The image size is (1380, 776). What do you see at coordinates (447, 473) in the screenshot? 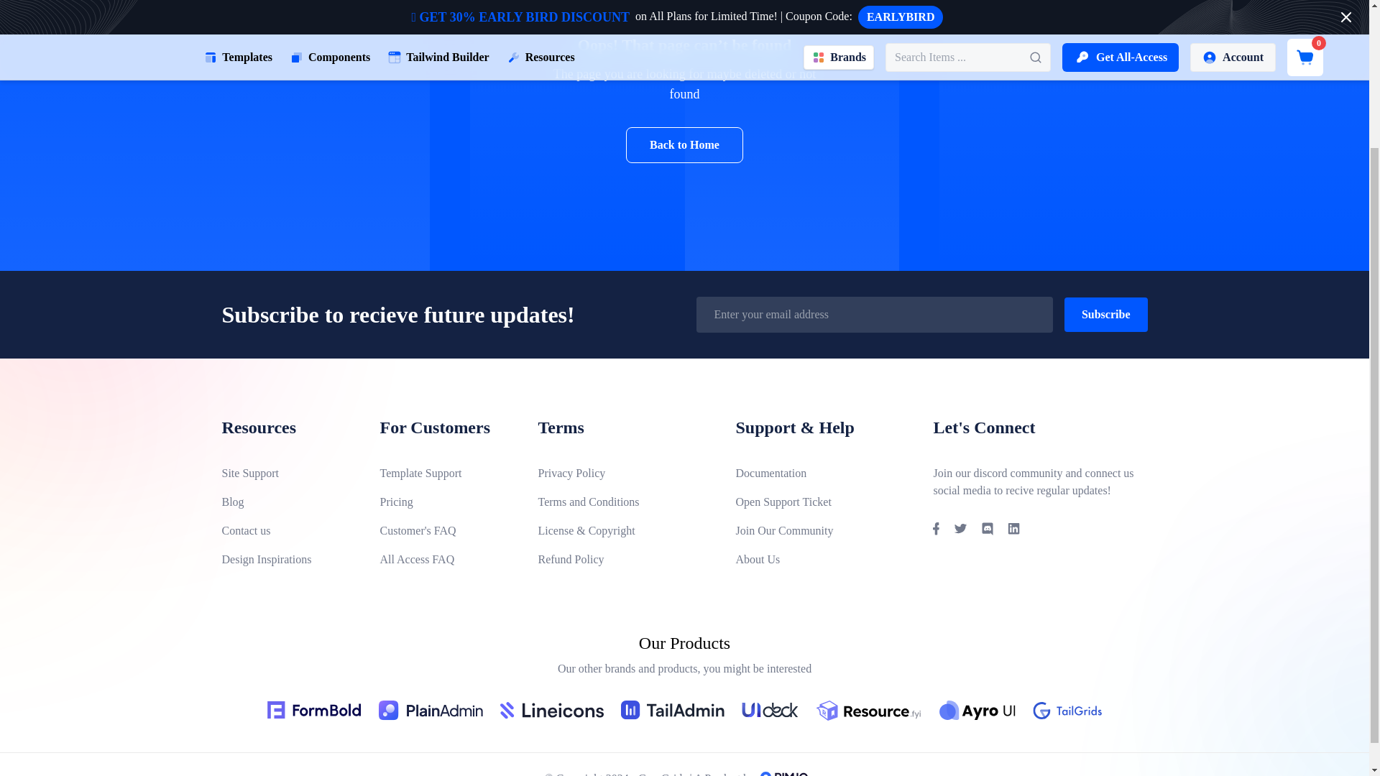
I see `Template Support` at bounding box center [447, 473].